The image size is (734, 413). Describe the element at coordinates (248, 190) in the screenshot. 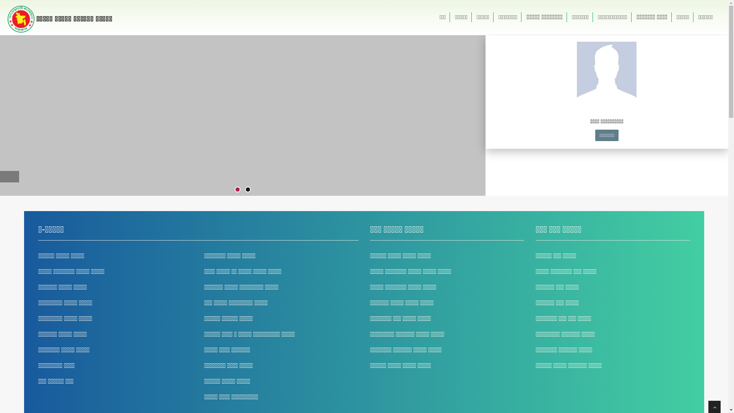

I see `2` at that location.